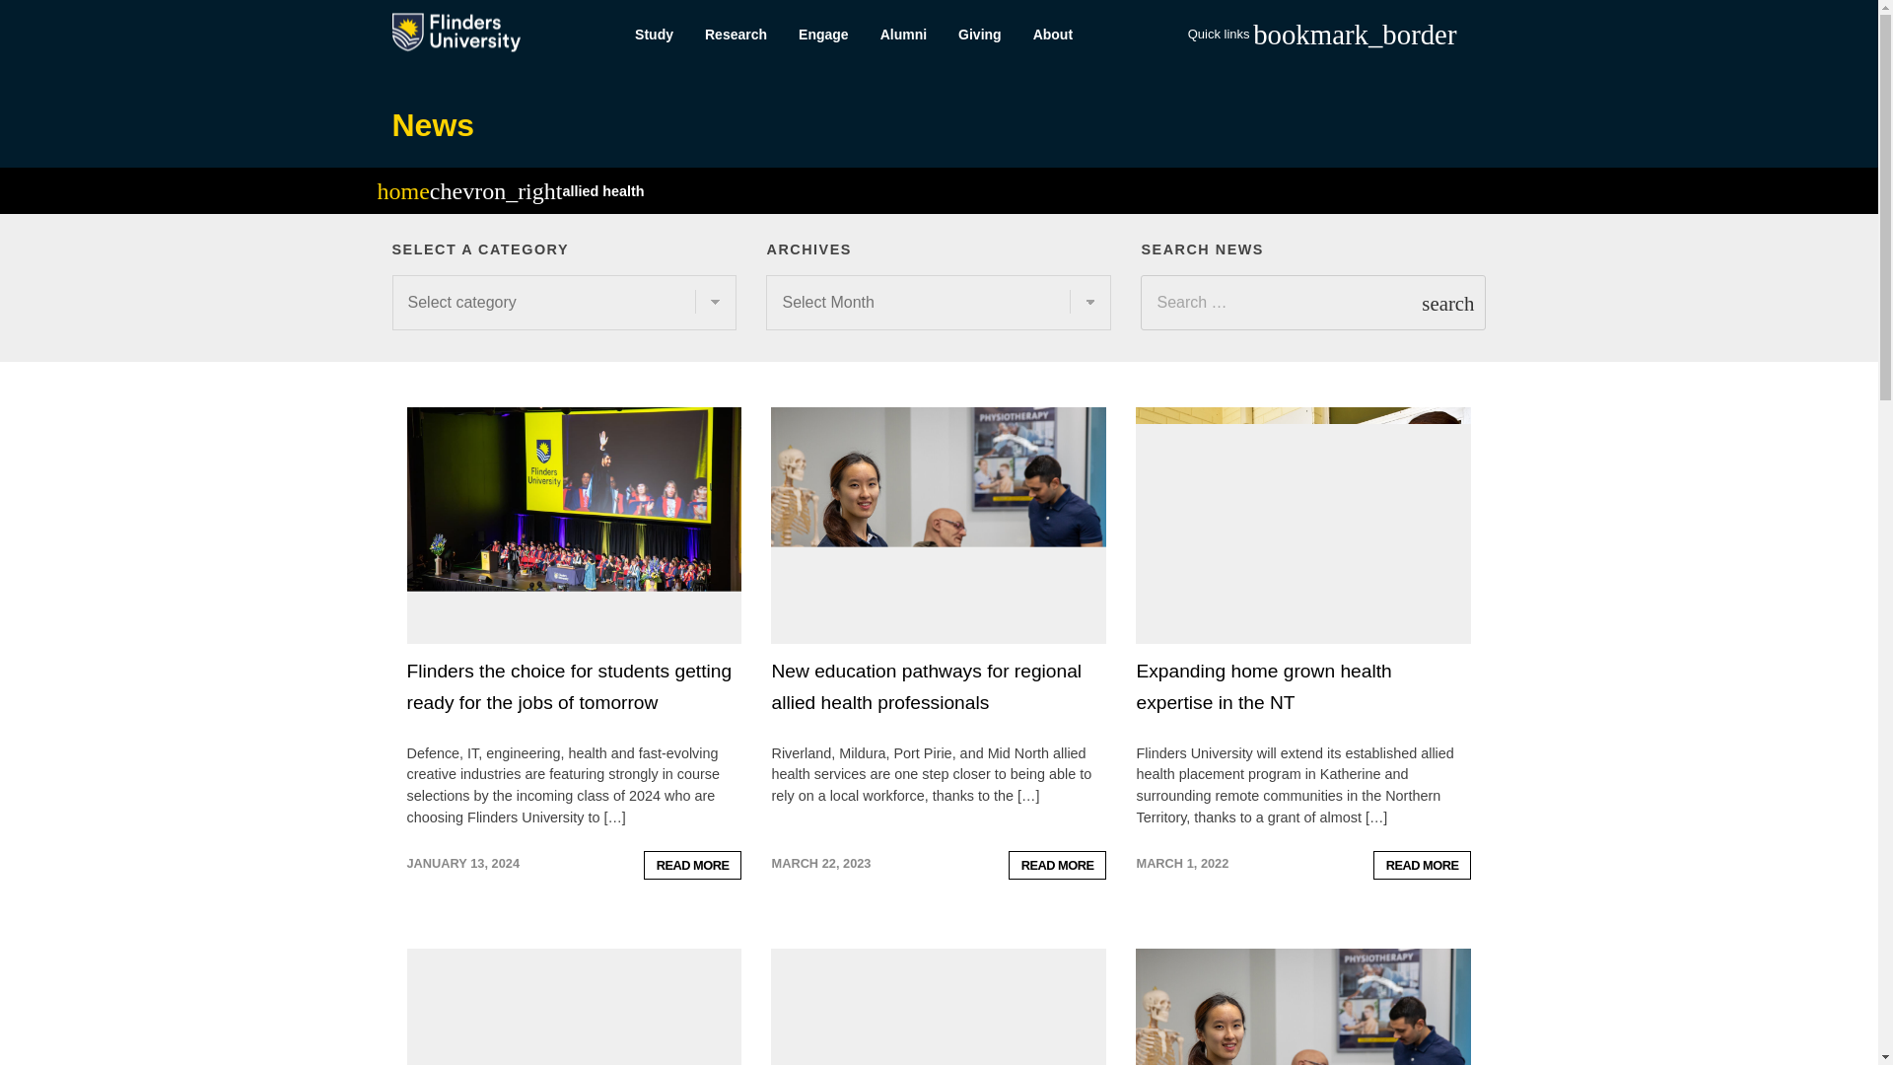 The height and width of the screenshot is (1065, 1893). Describe the element at coordinates (653, 35) in the screenshot. I see `Study` at that location.